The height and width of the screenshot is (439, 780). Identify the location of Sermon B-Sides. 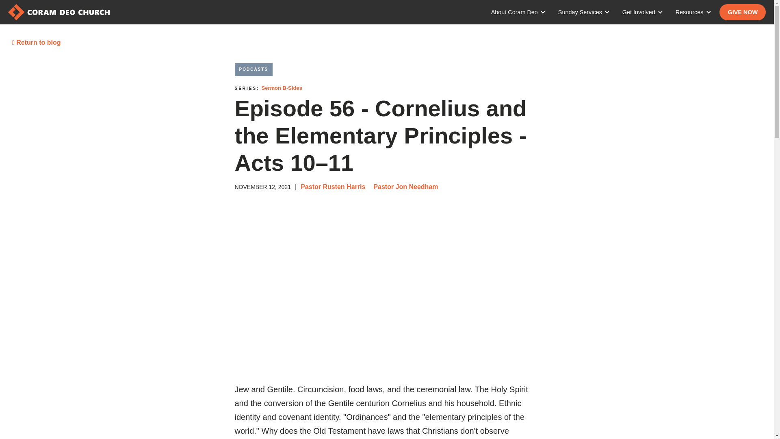
(282, 88).